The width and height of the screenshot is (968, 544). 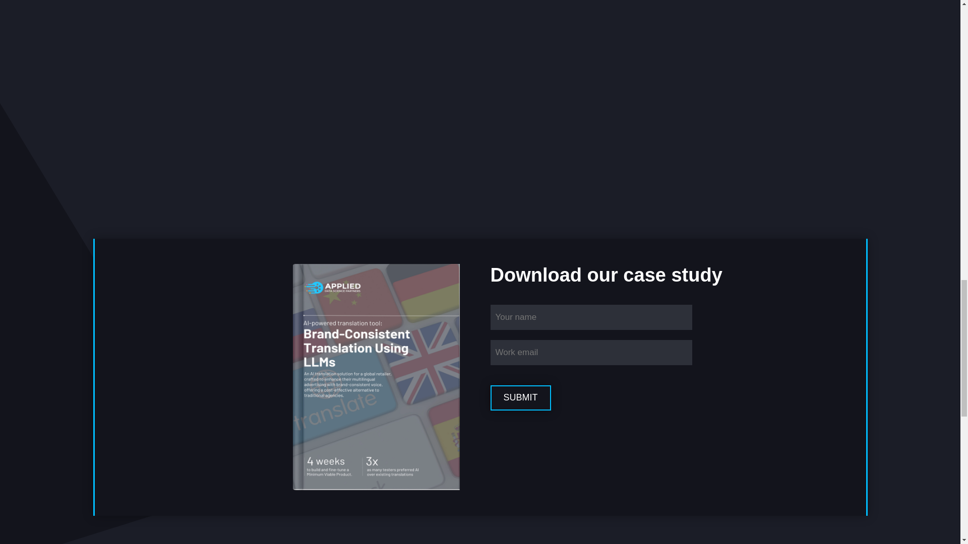 What do you see at coordinates (520, 398) in the screenshot?
I see `SUBMIT` at bounding box center [520, 398].